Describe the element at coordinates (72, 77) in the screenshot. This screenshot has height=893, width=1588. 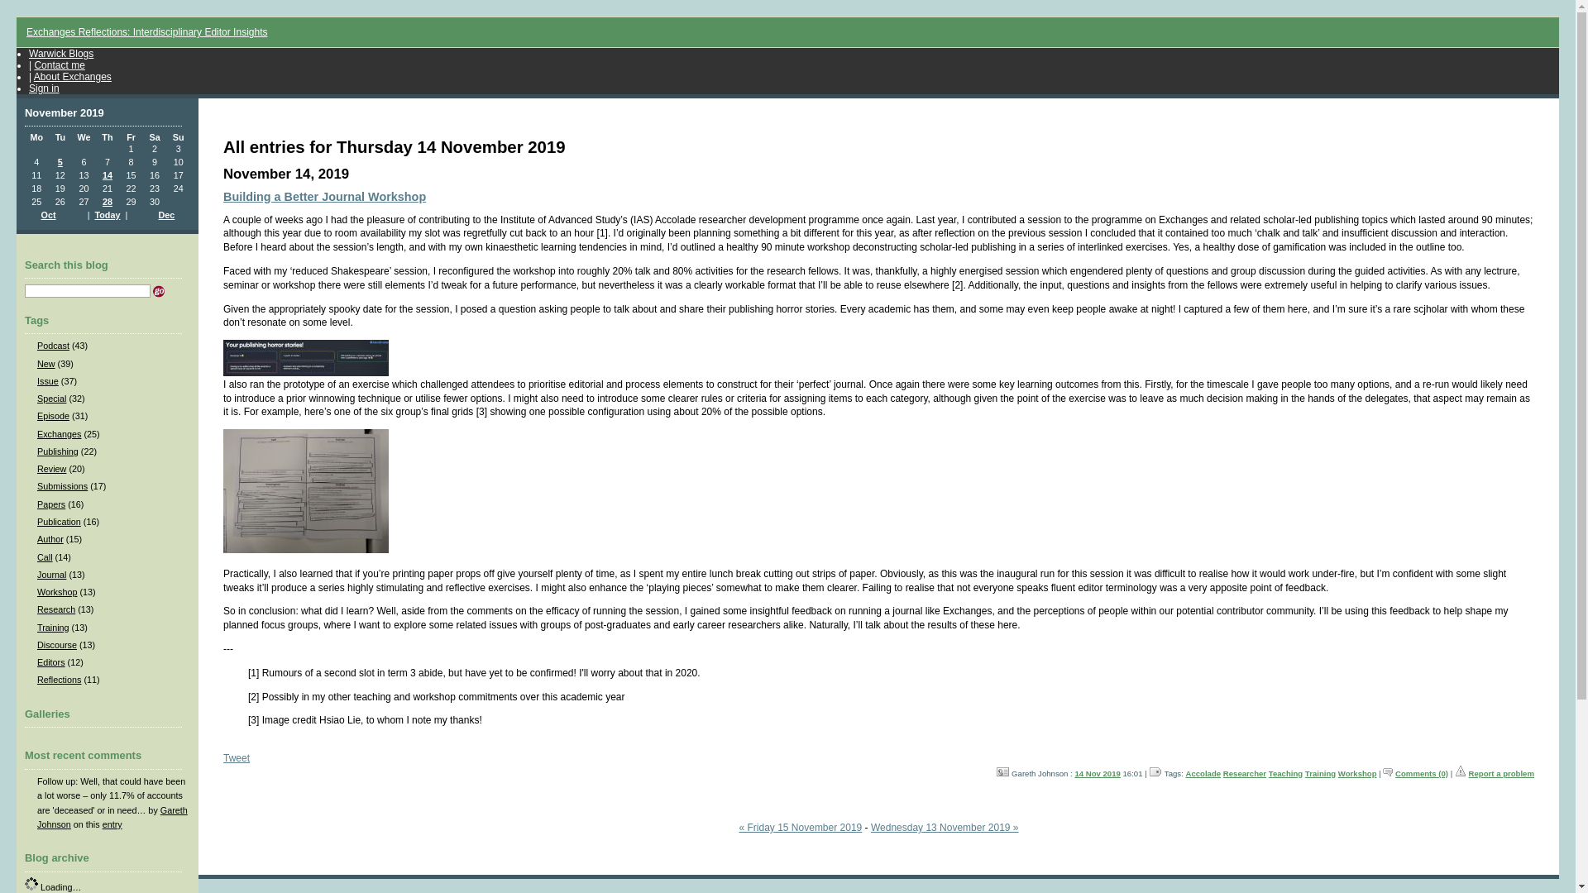
I see `About Exchanges` at that location.